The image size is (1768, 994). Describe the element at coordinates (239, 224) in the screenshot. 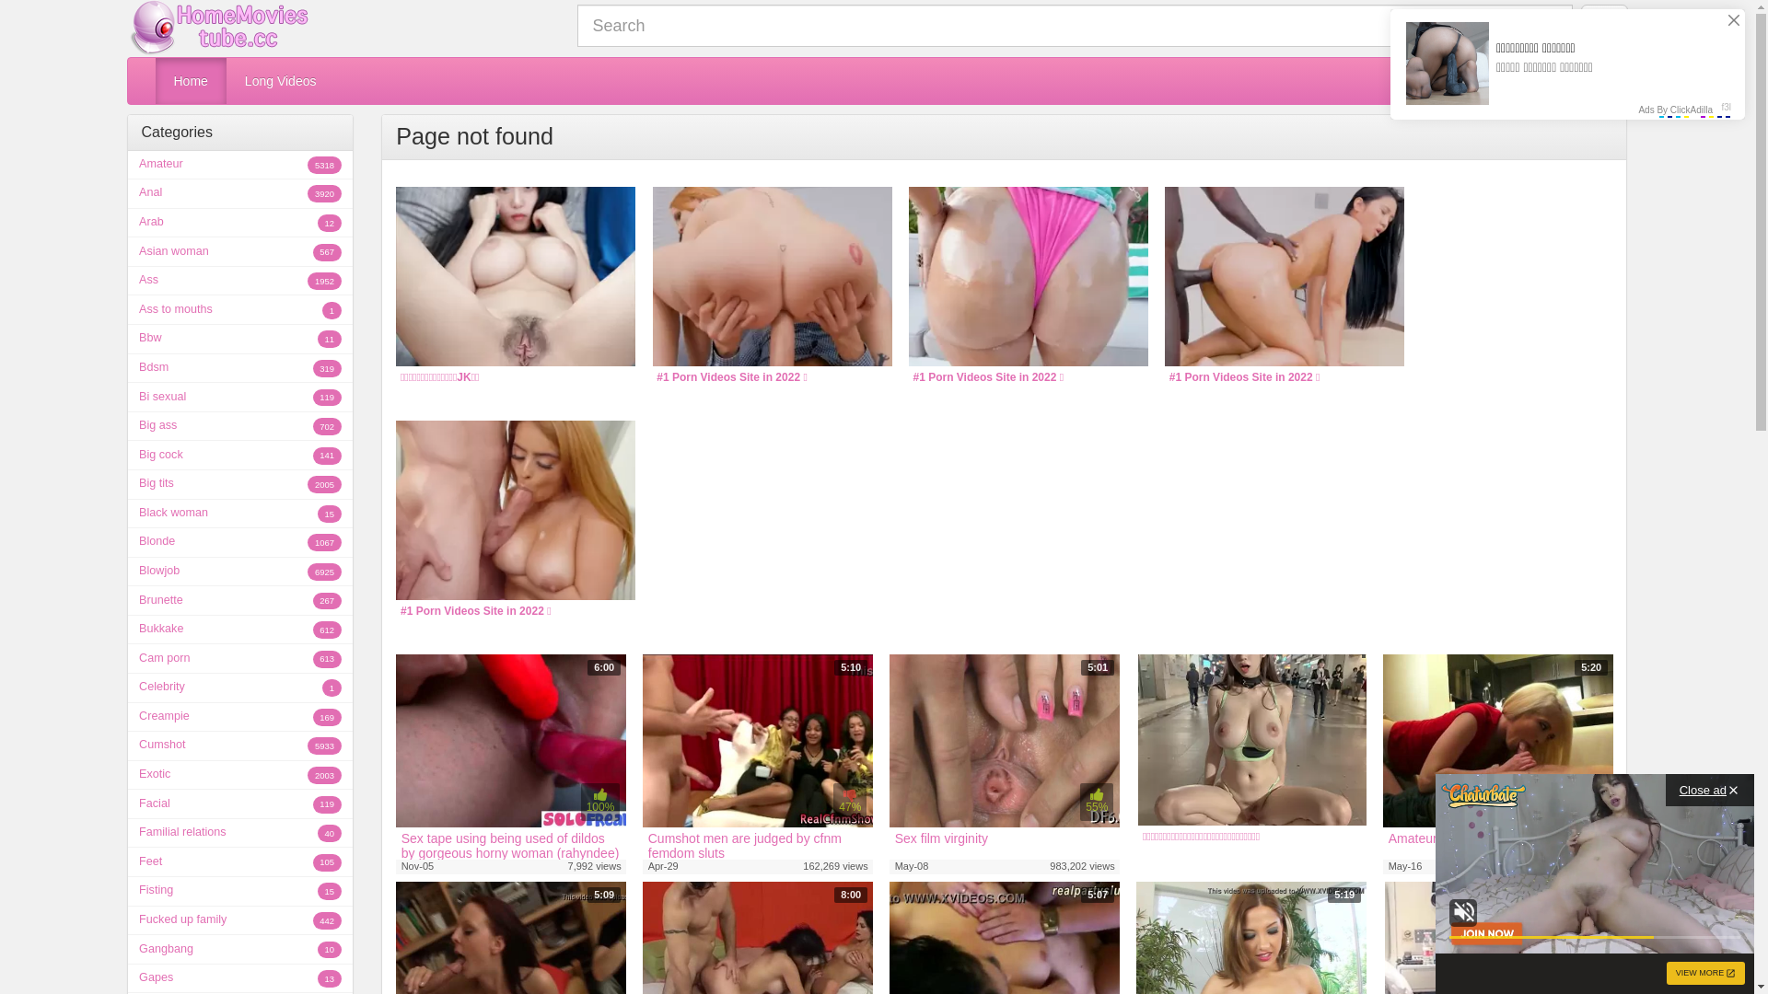

I see `Arab
12` at that location.